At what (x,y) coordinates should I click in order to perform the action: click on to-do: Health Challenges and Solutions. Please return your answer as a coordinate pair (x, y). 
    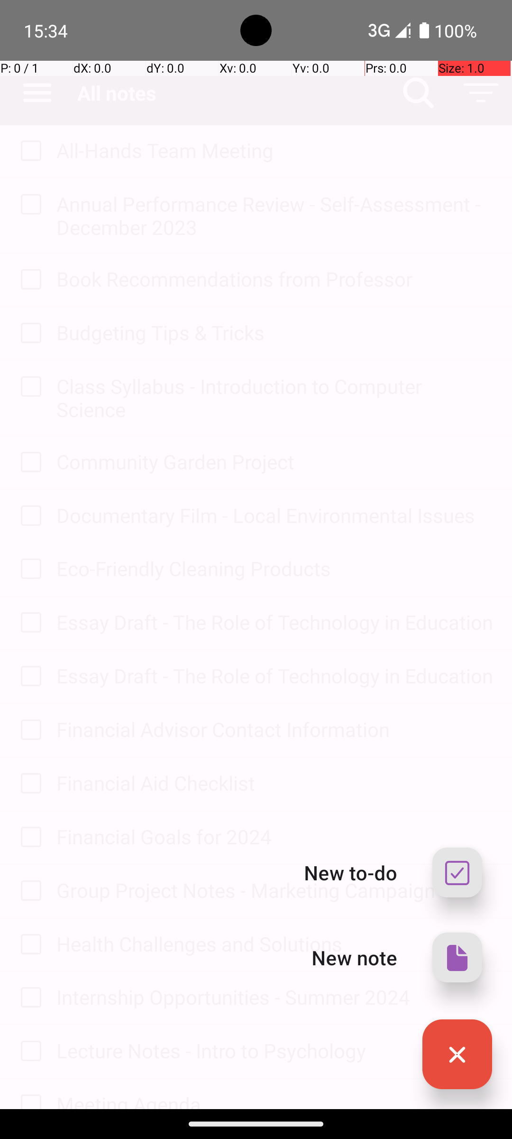
    Looking at the image, I should click on (28, 945).